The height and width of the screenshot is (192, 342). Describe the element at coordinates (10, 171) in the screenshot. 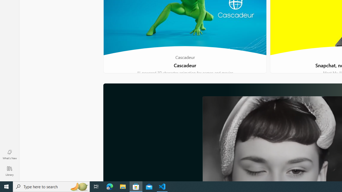

I see `Library` at that location.